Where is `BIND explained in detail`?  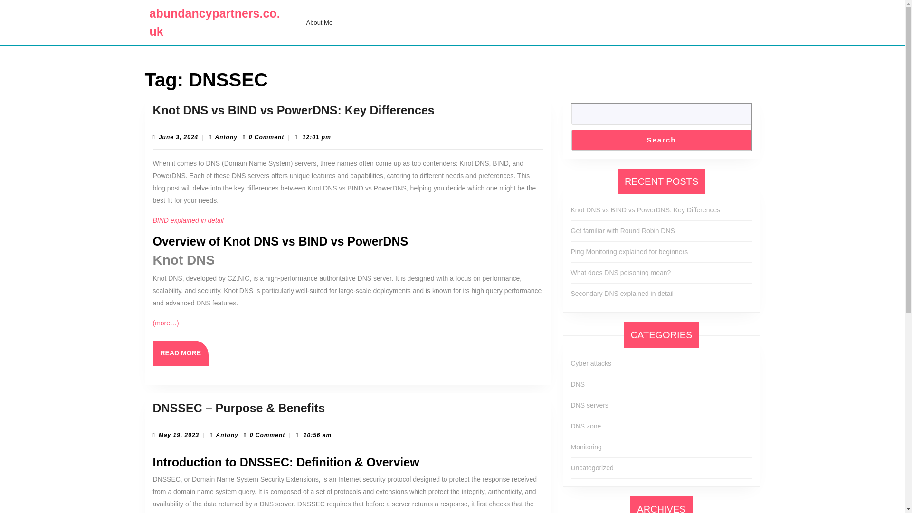 BIND explained in detail is located at coordinates (294, 481).